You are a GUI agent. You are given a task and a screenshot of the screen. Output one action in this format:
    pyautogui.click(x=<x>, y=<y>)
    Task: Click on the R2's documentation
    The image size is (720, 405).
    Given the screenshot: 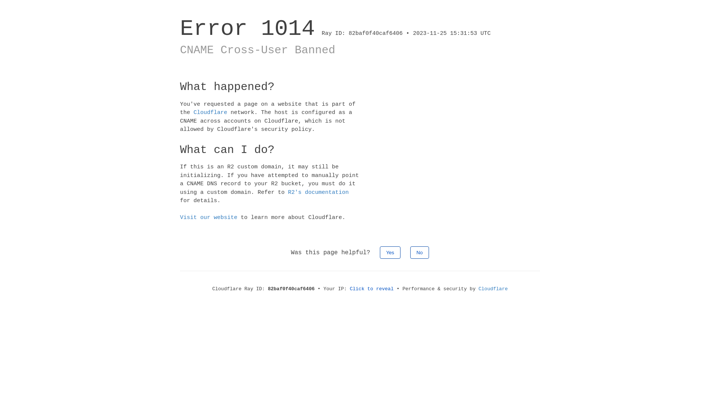 What is the action you would take?
    pyautogui.click(x=318, y=192)
    